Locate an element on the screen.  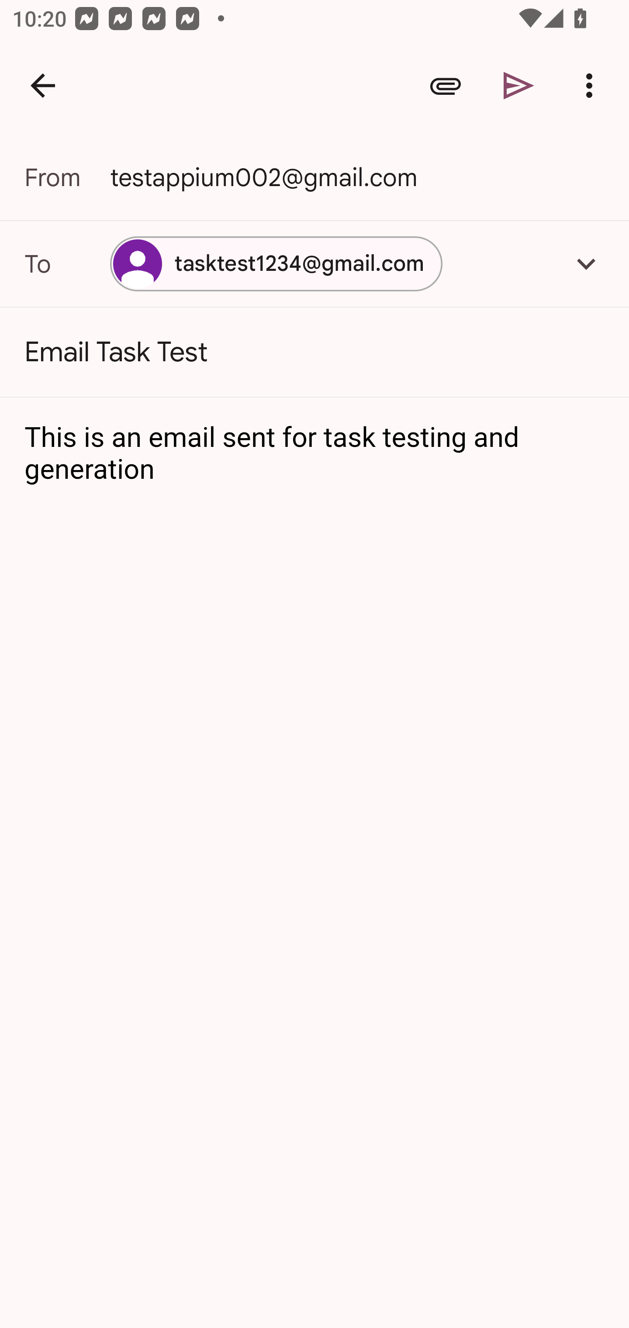
Send is located at coordinates (519, 86).